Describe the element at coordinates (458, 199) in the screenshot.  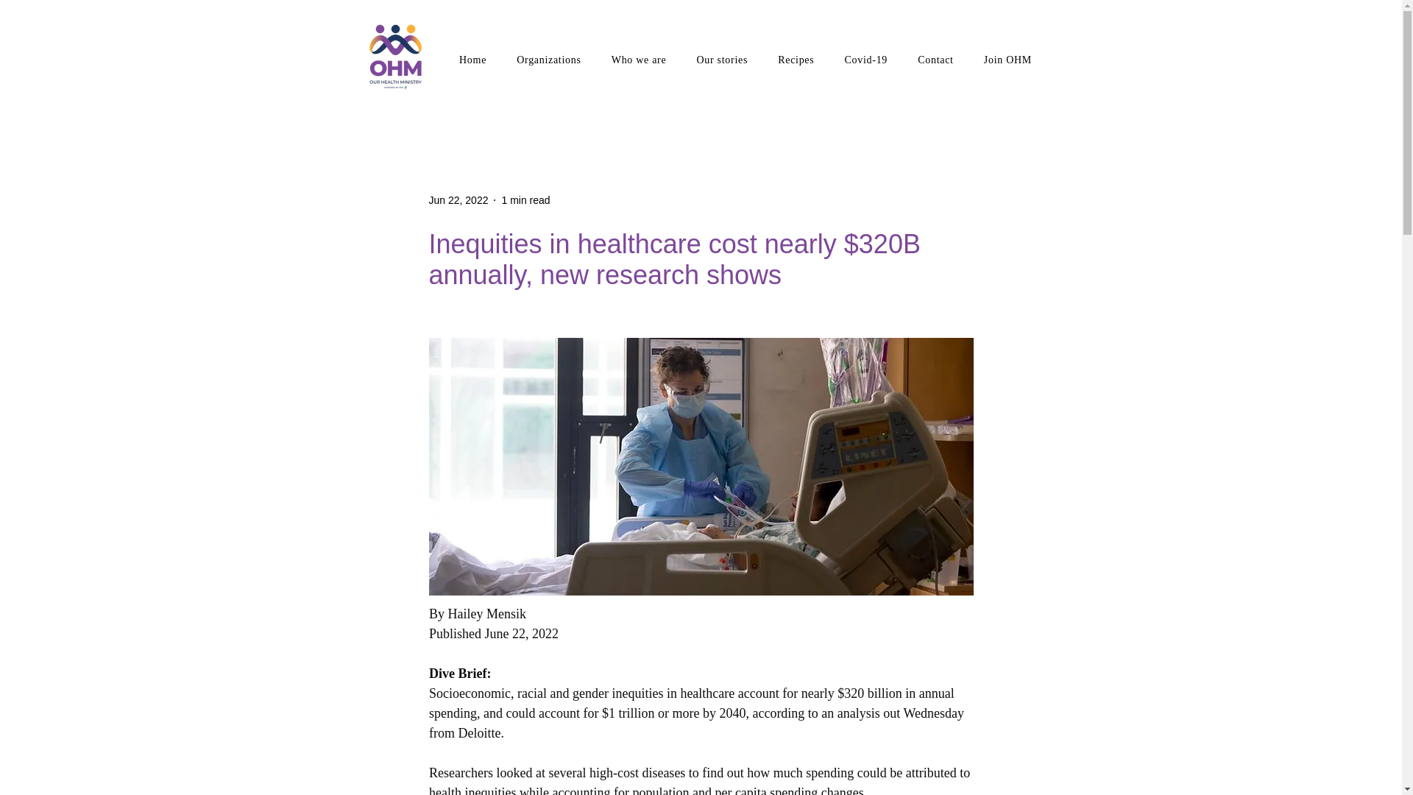
I see `Jun 22, 2022` at that location.